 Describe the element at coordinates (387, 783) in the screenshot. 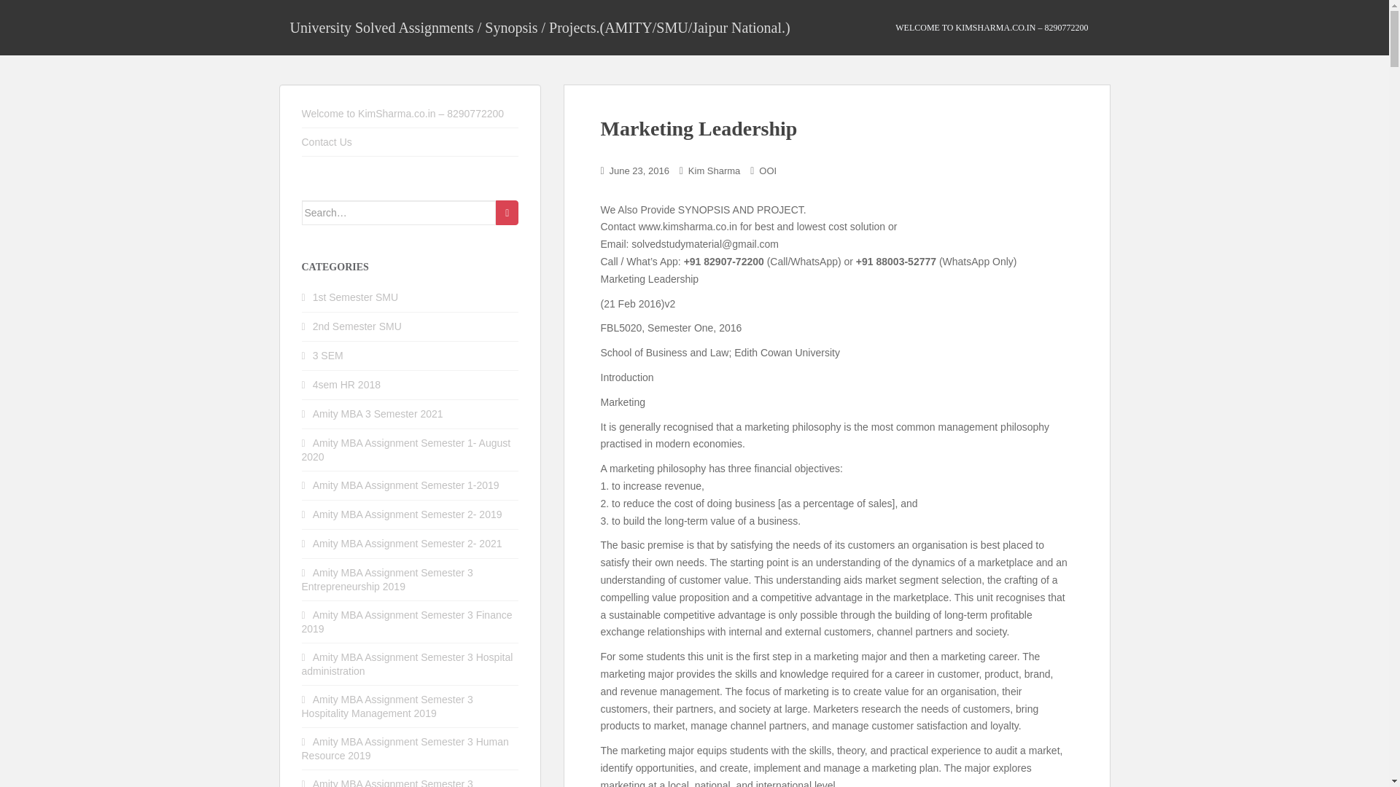

I see `Amity MBA Assignment Semester 3 Information Technology 2019` at that location.